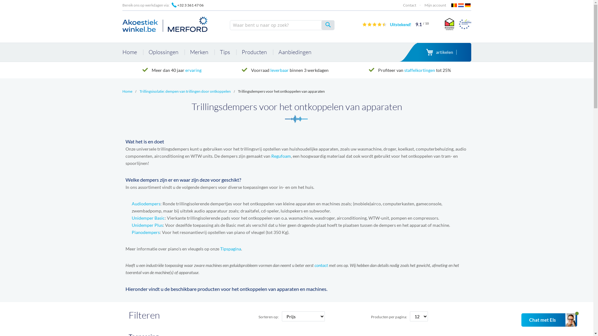 The image size is (598, 336). I want to click on Mijn account, so click(435, 5).